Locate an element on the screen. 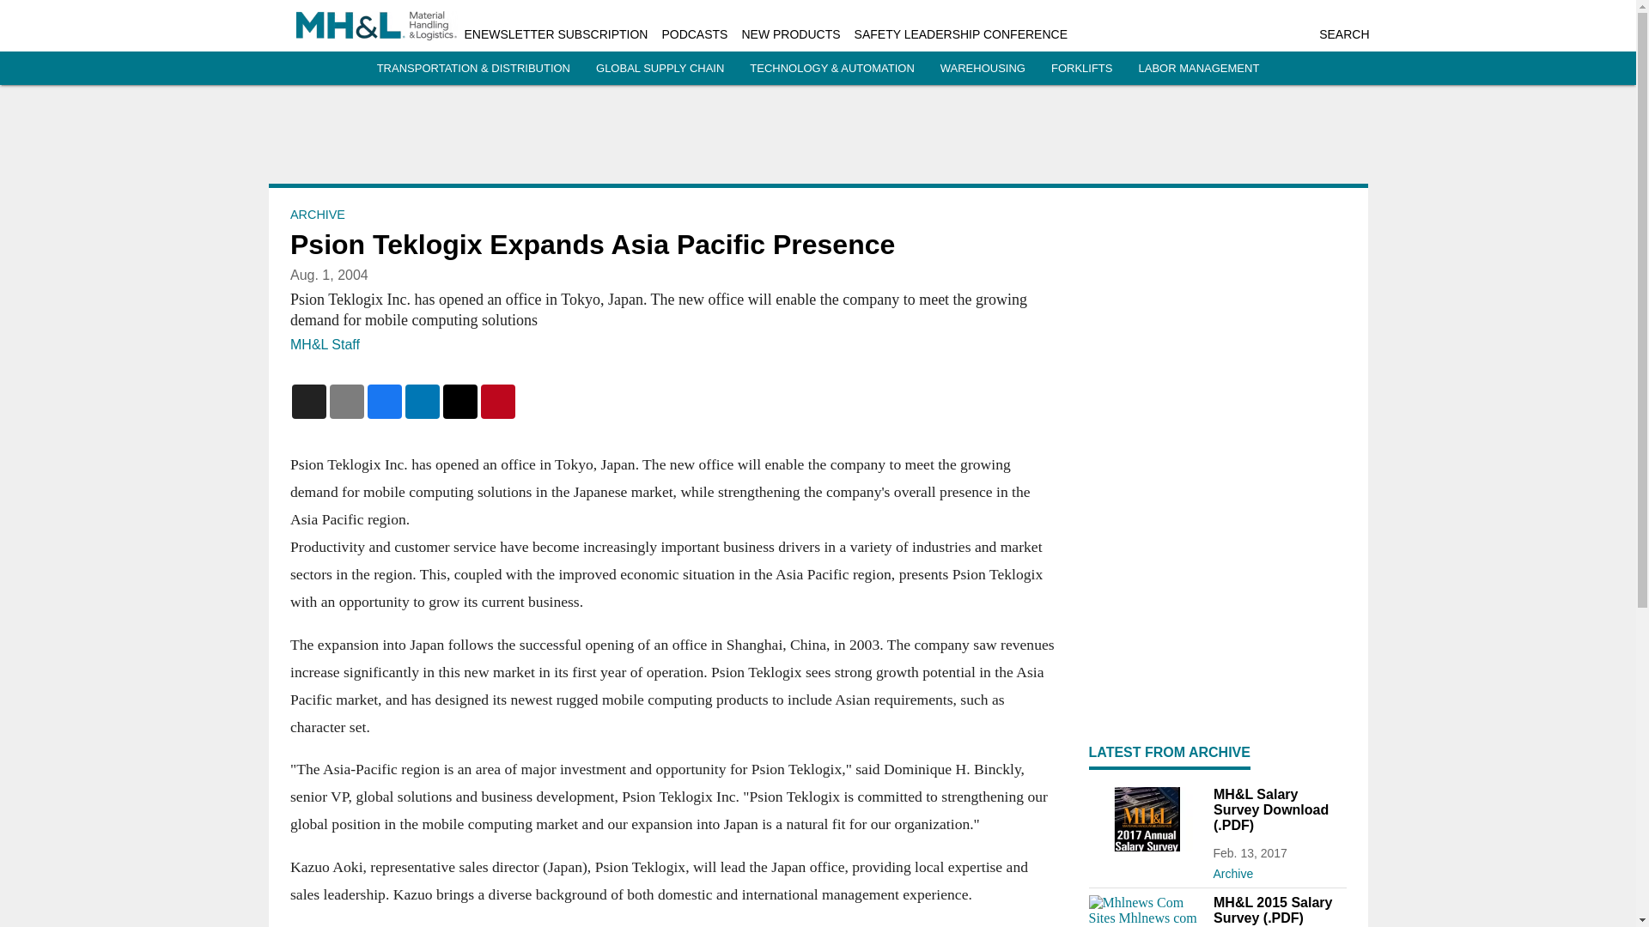 This screenshot has width=1649, height=927. ARCHIVE is located at coordinates (317, 215).